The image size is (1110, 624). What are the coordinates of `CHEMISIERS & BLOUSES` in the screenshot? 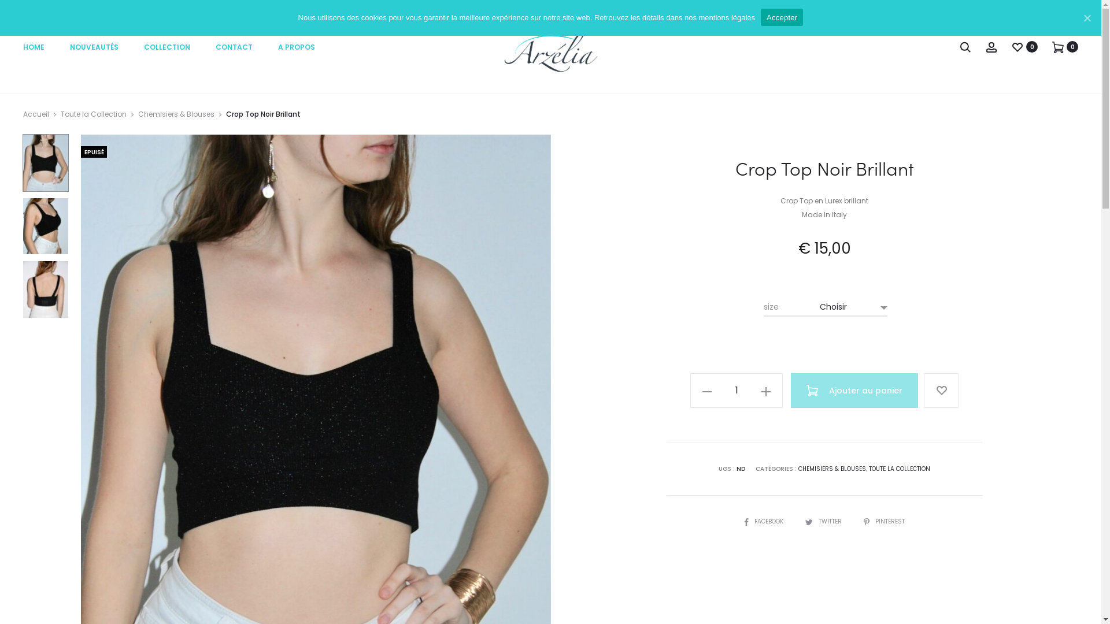 It's located at (832, 469).